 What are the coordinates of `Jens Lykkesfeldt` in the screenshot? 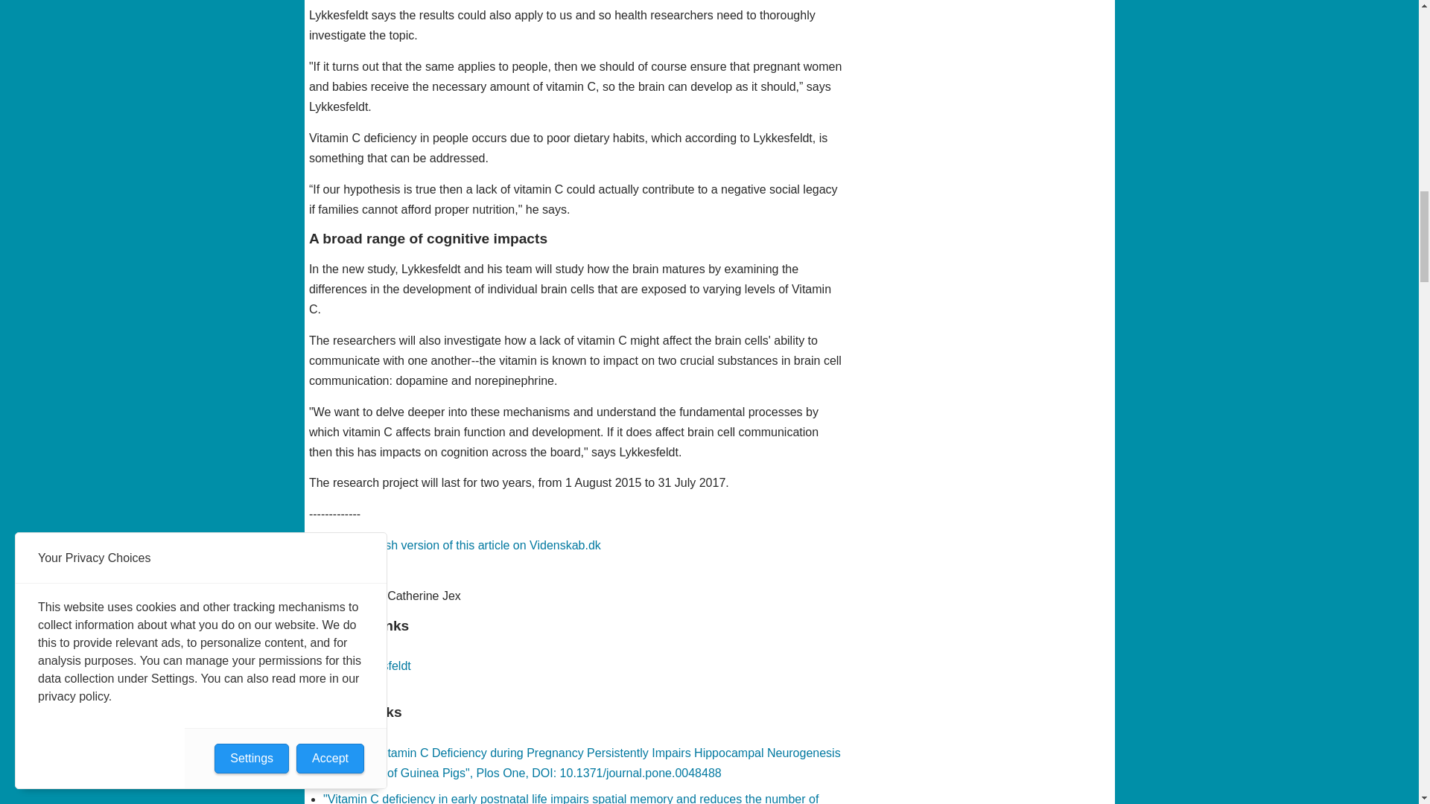 It's located at (366, 666).